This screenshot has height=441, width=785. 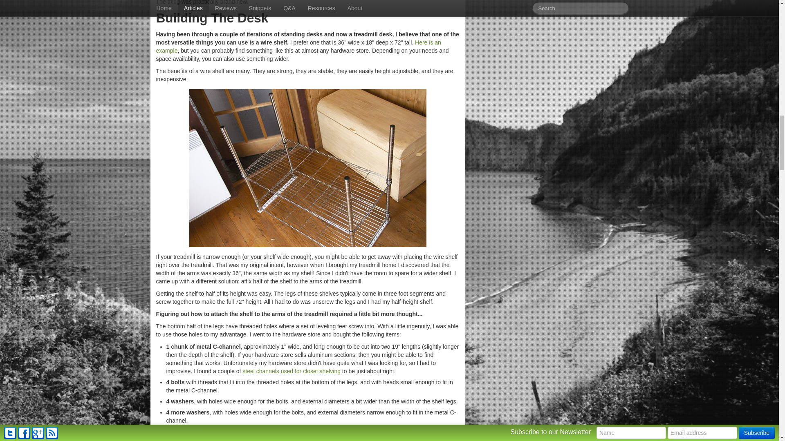 I want to click on Here is an example, so click(x=298, y=47).